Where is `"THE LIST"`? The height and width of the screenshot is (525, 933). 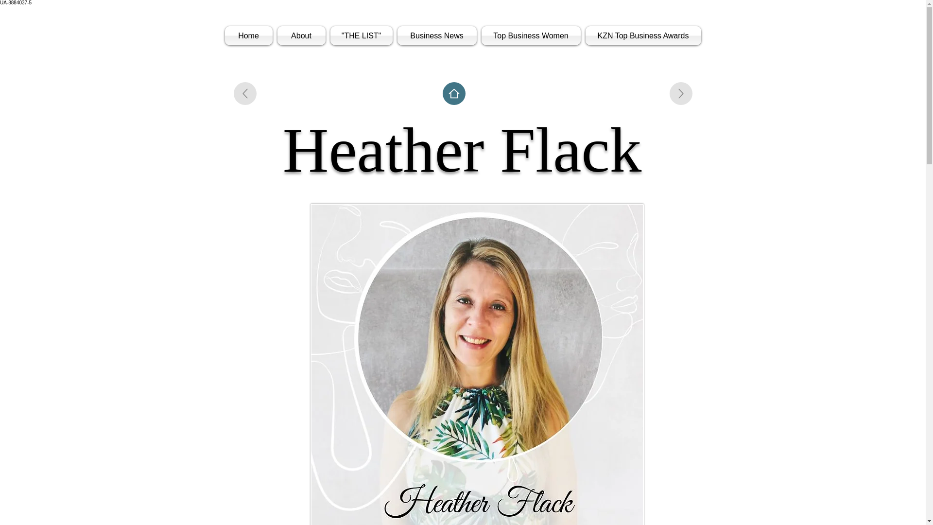
"THE LIST" is located at coordinates (361, 35).